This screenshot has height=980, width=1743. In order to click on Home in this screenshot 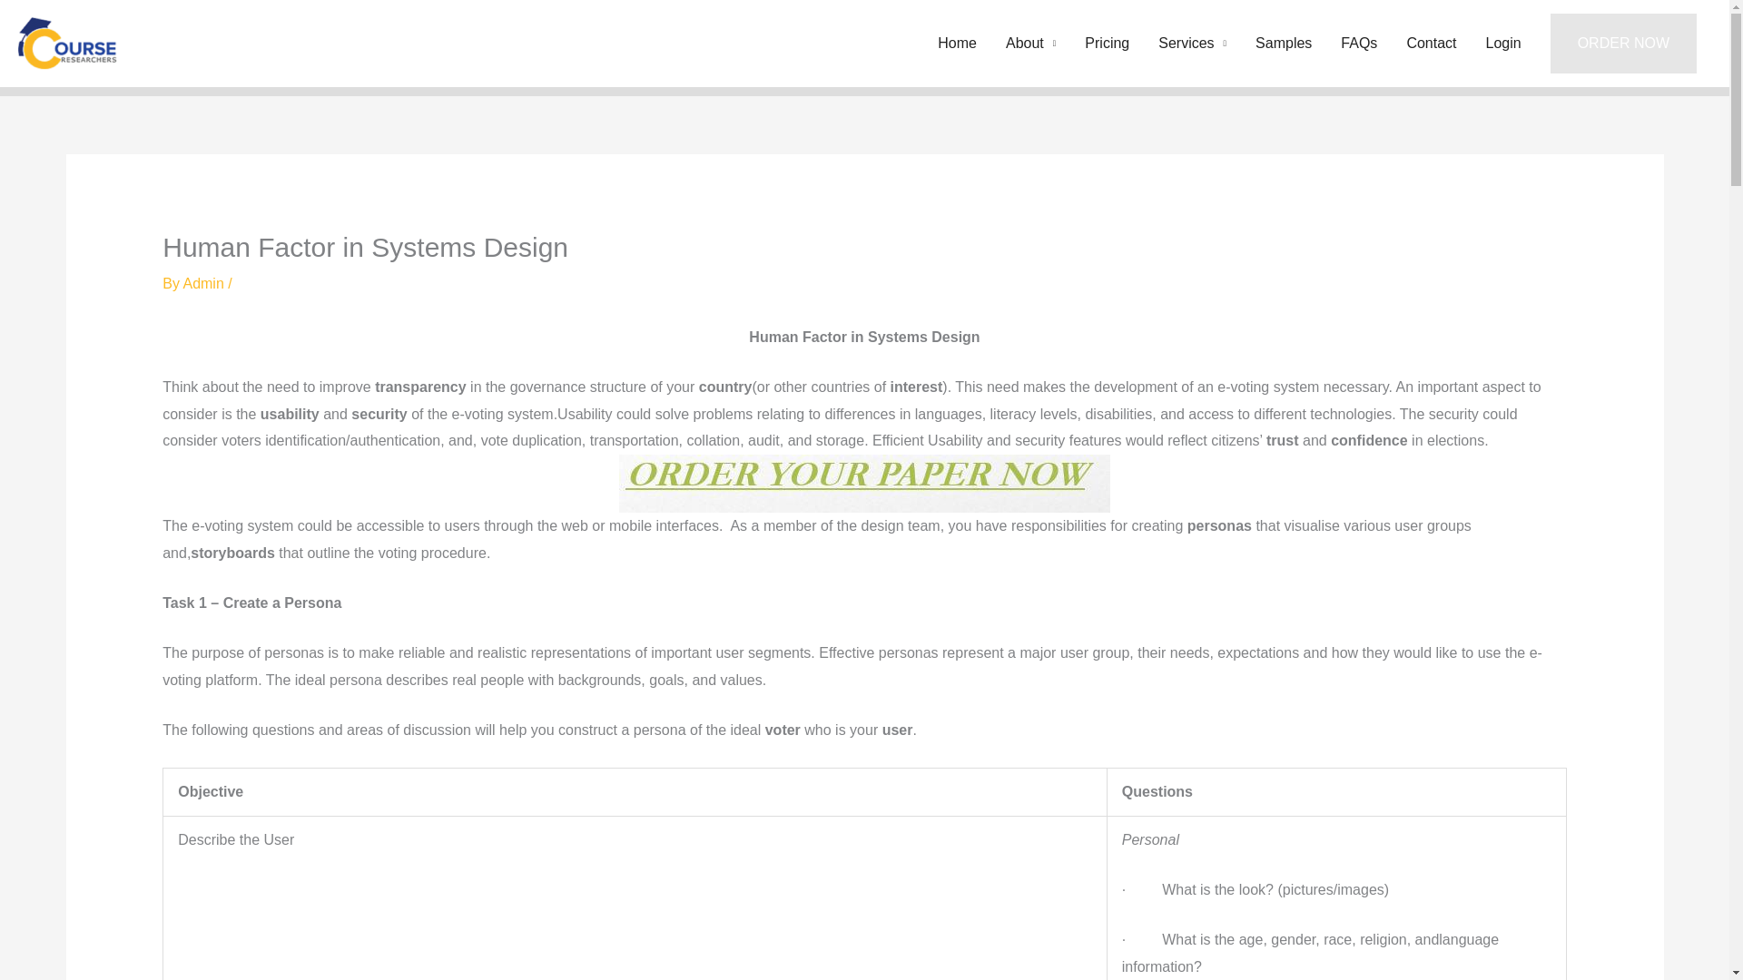, I will do `click(957, 44)`.